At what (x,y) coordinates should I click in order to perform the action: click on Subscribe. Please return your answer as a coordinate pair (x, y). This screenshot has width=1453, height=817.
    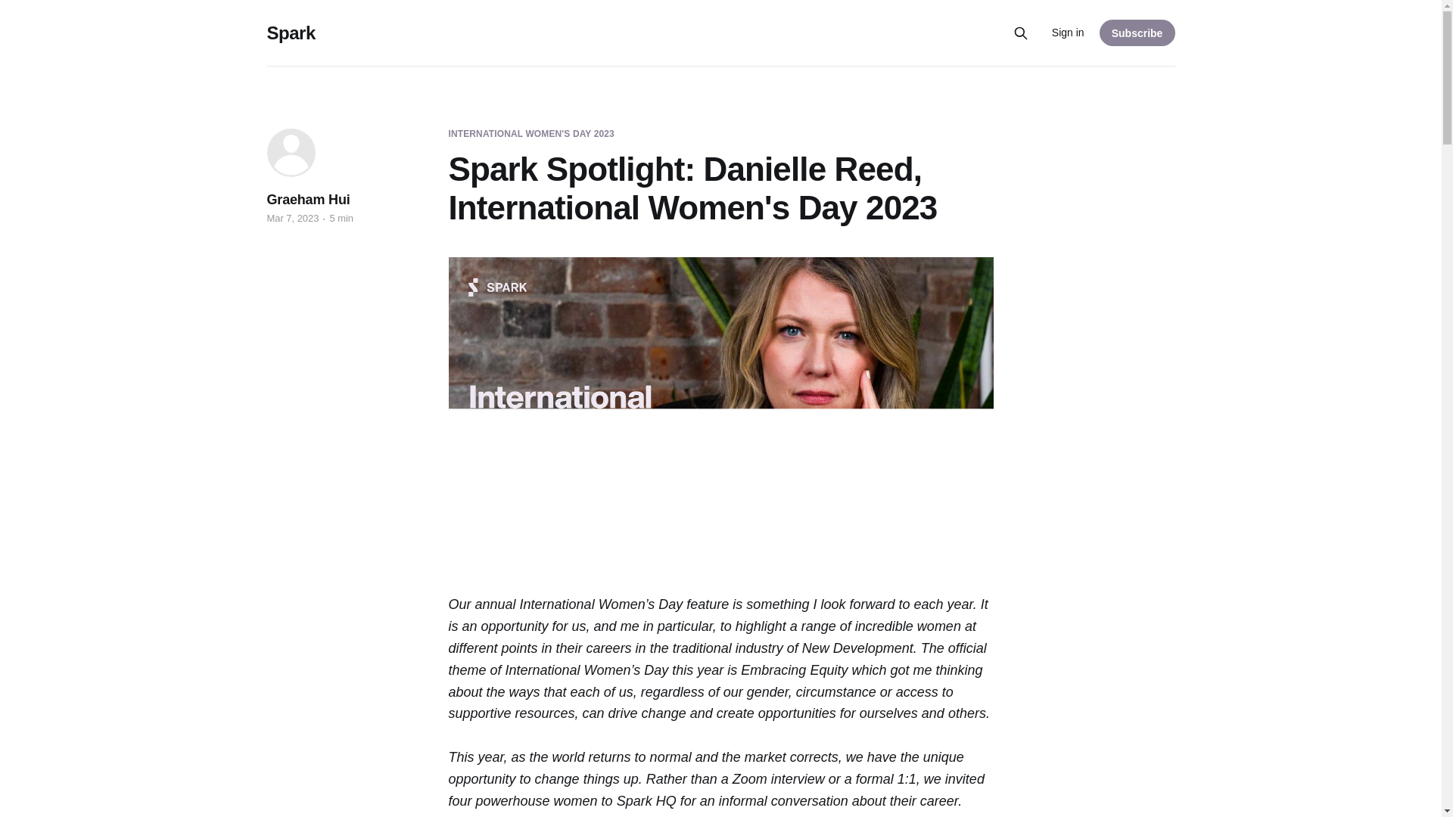
    Looking at the image, I should click on (1137, 32).